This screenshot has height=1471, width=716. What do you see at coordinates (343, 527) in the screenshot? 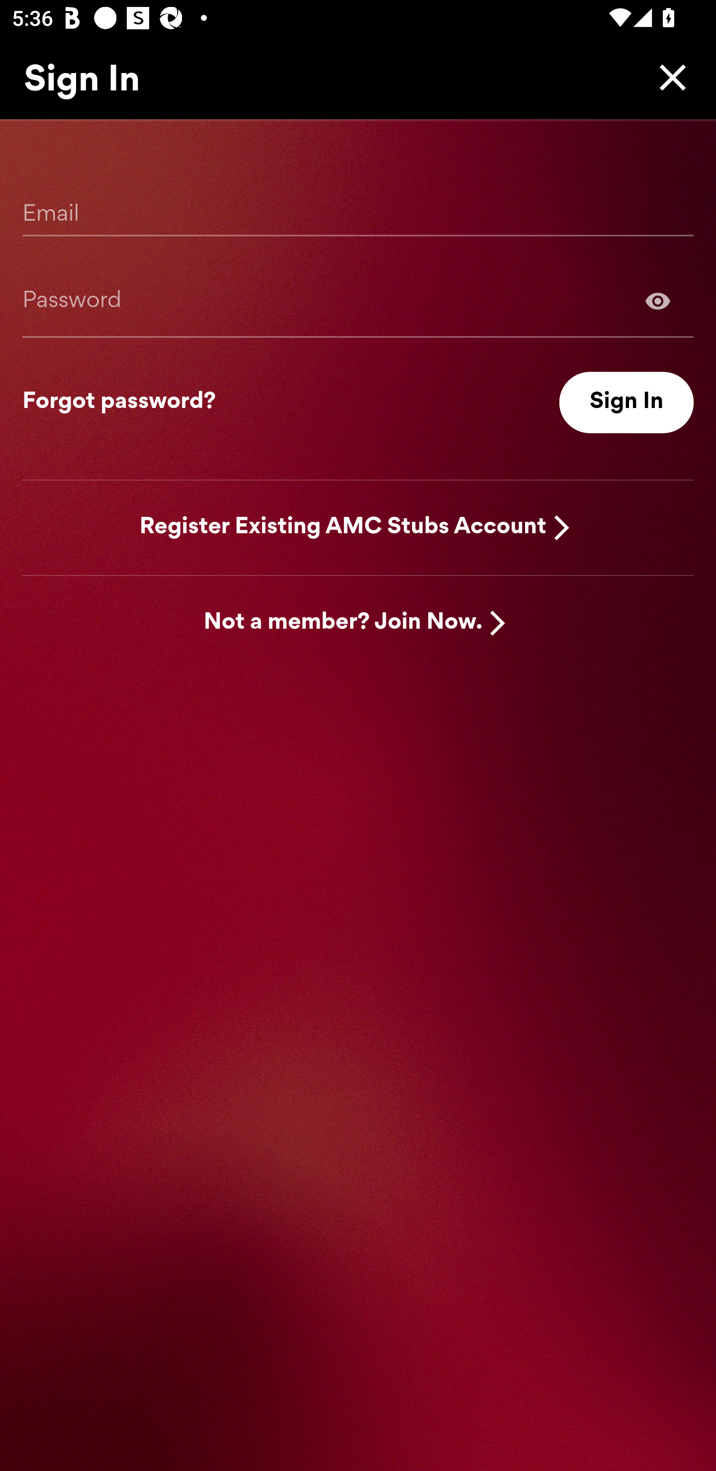
I see `Register Existing AMC Stubs Account` at bounding box center [343, 527].